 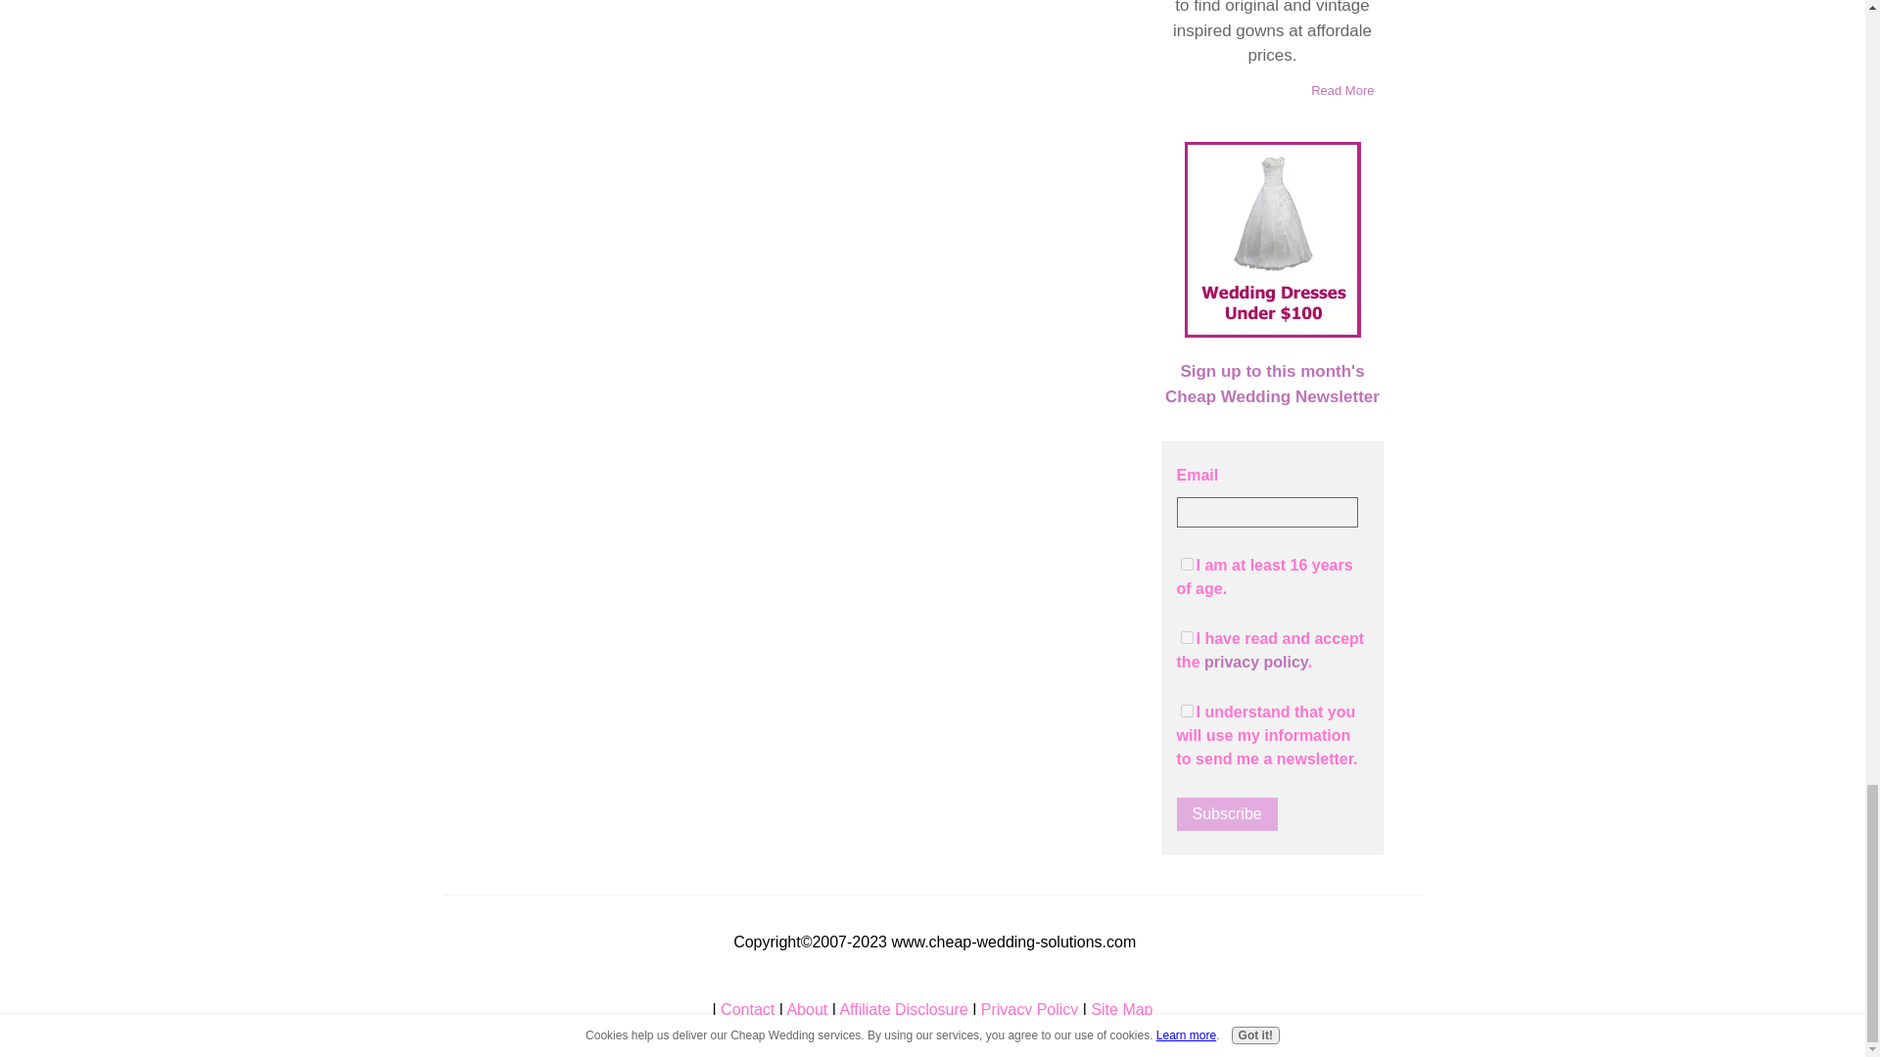 What do you see at coordinates (1187, 564) in the screenshot?
I see `on` at bounding box center [1187, 564].